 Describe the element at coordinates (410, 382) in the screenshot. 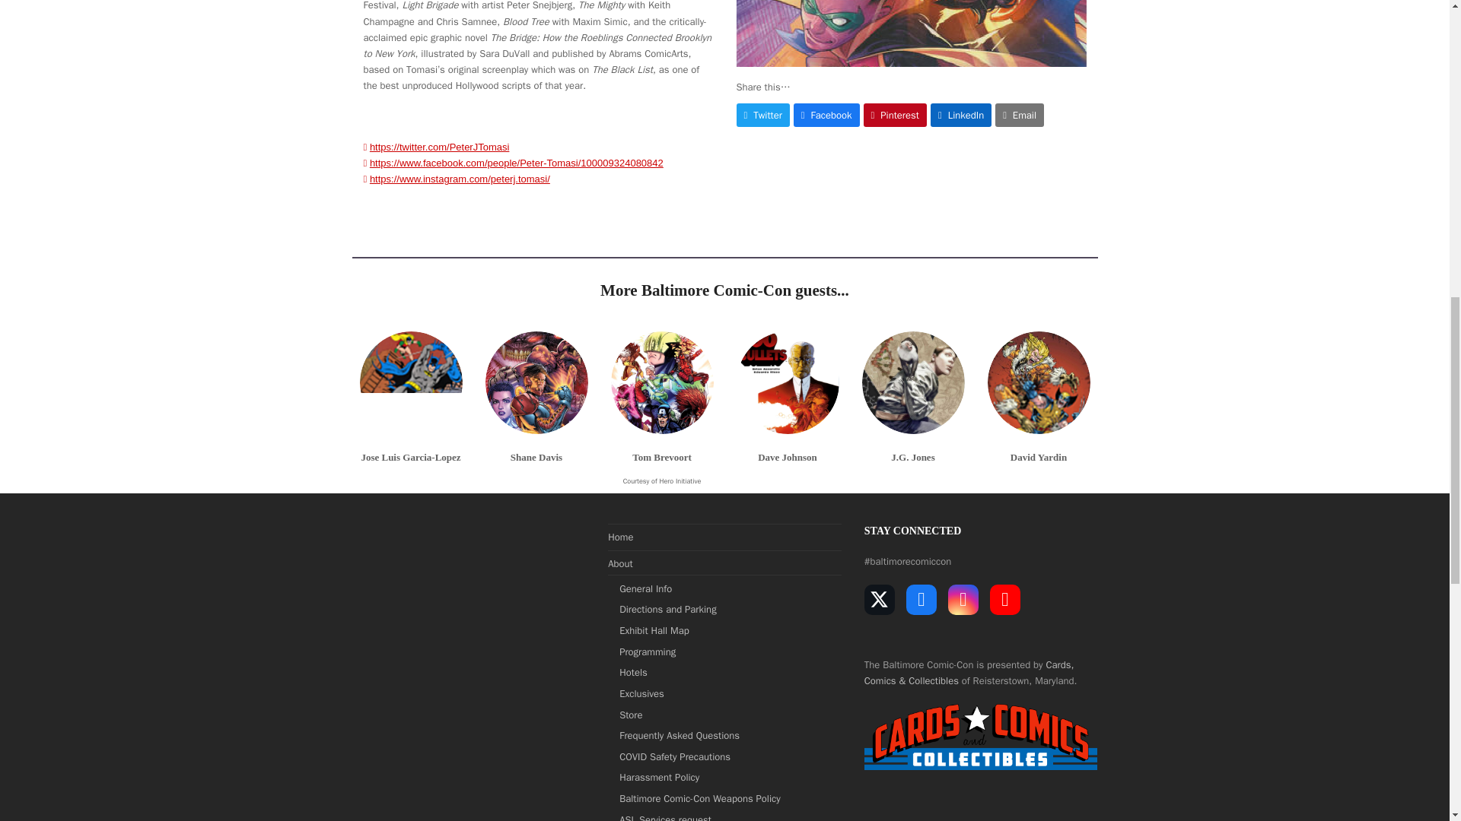

I see `Jose Luis Garcia-Lopez` at that location.